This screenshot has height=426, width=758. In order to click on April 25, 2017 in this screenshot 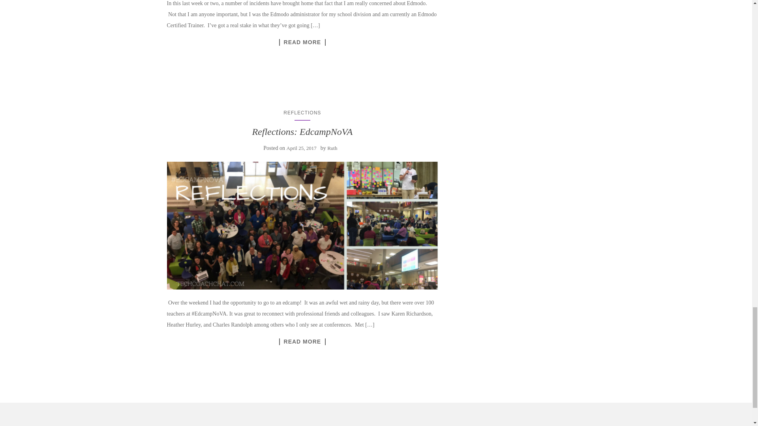, I will do `click(302, 148)`.